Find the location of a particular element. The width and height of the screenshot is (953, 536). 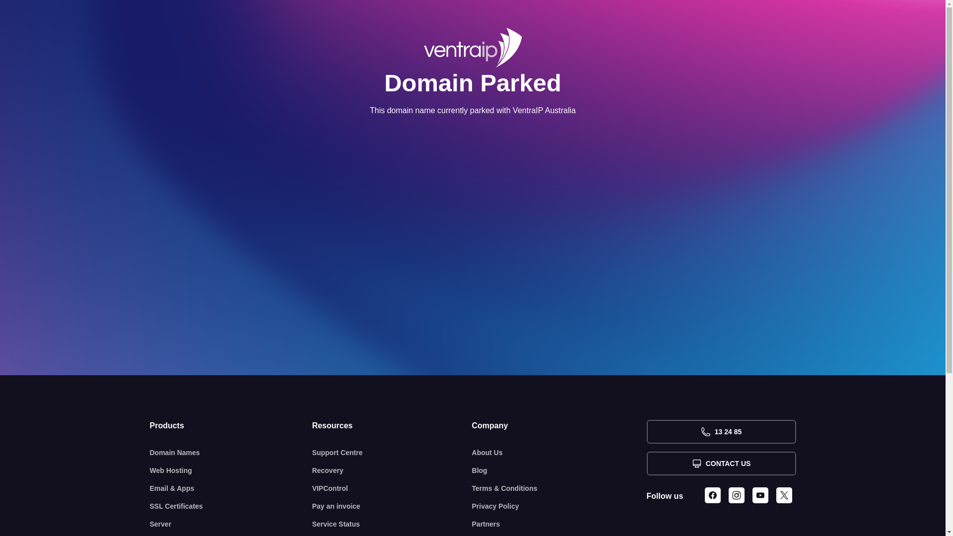

Privacy Policy is located at coordinates (559, 506).